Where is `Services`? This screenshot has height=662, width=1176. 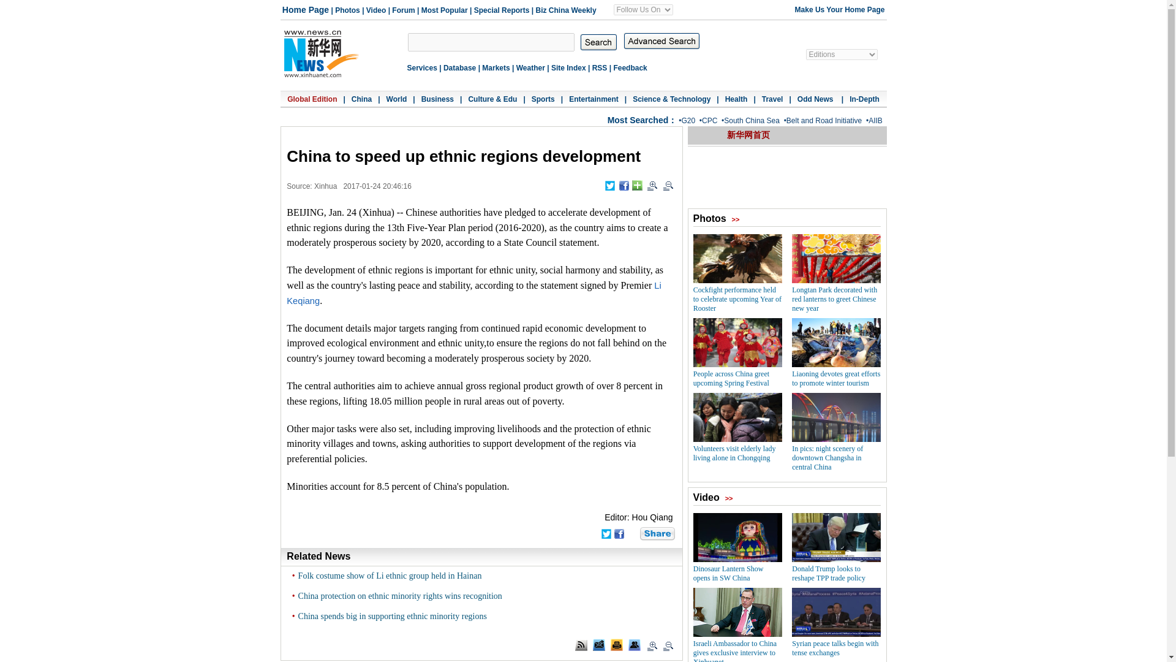 Services is located at coordinates (421, 67).